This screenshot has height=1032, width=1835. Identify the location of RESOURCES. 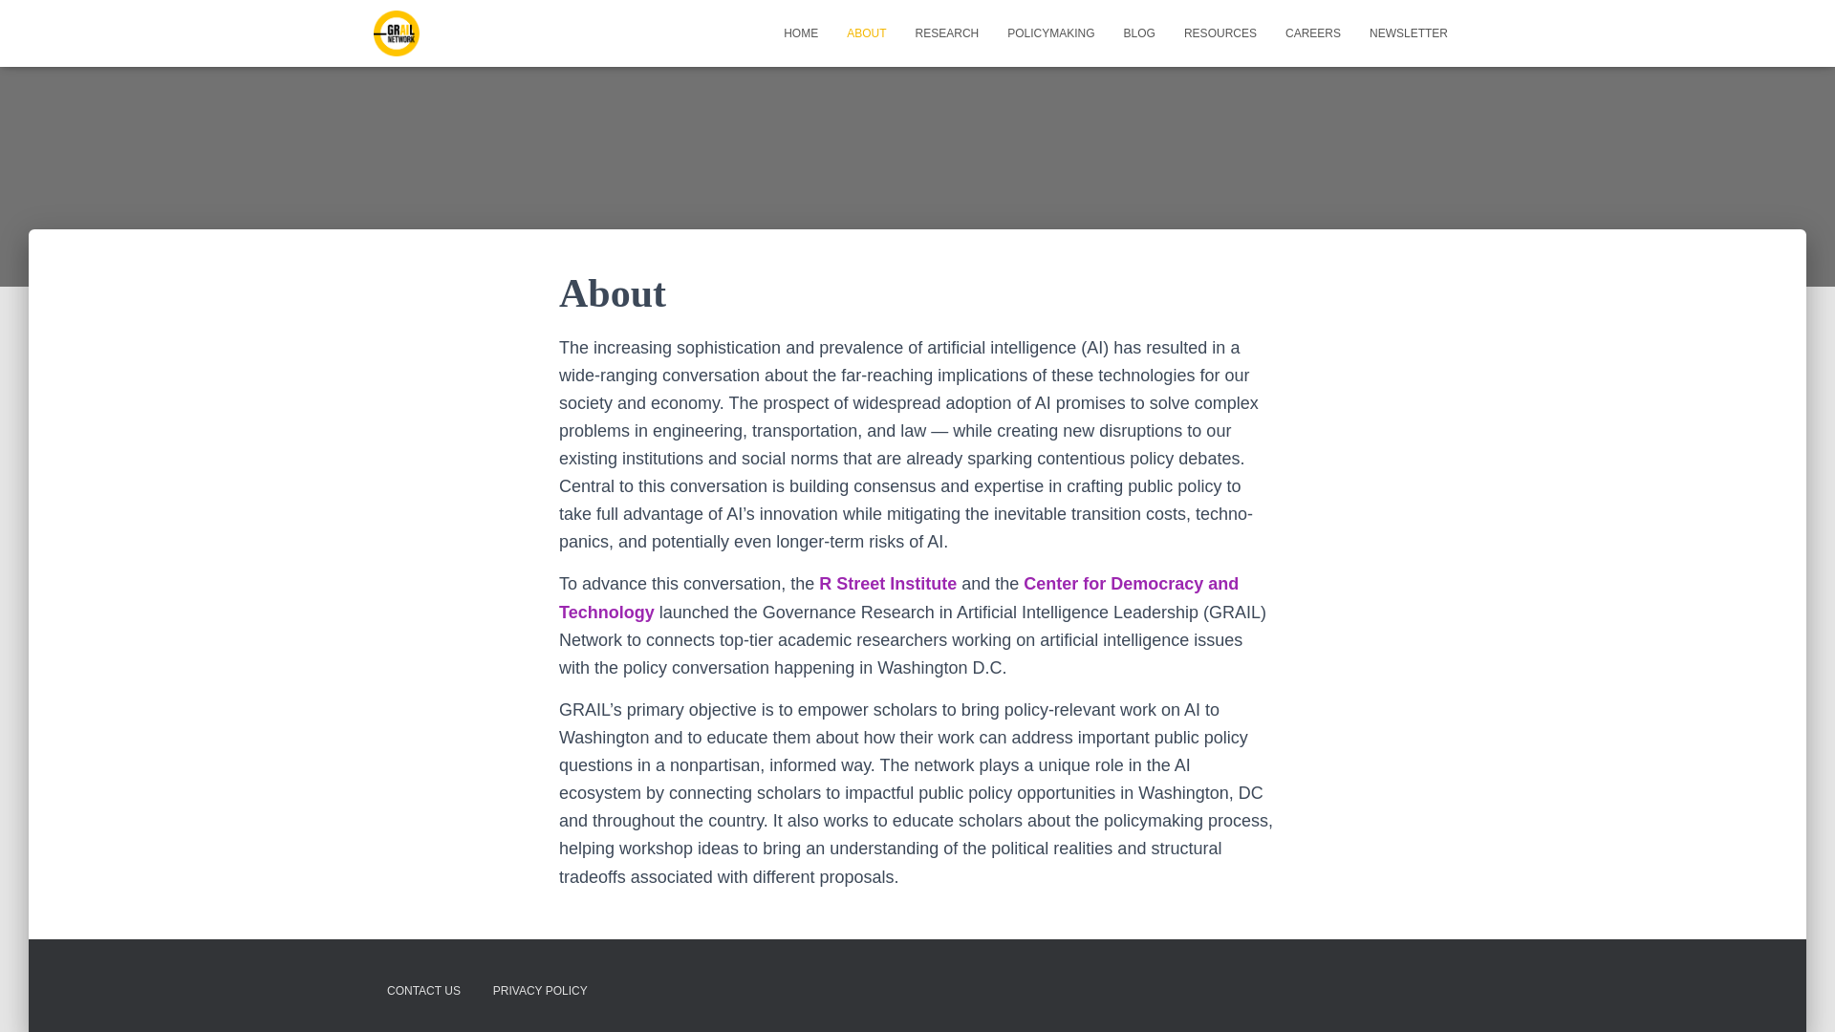
(1220, 32).